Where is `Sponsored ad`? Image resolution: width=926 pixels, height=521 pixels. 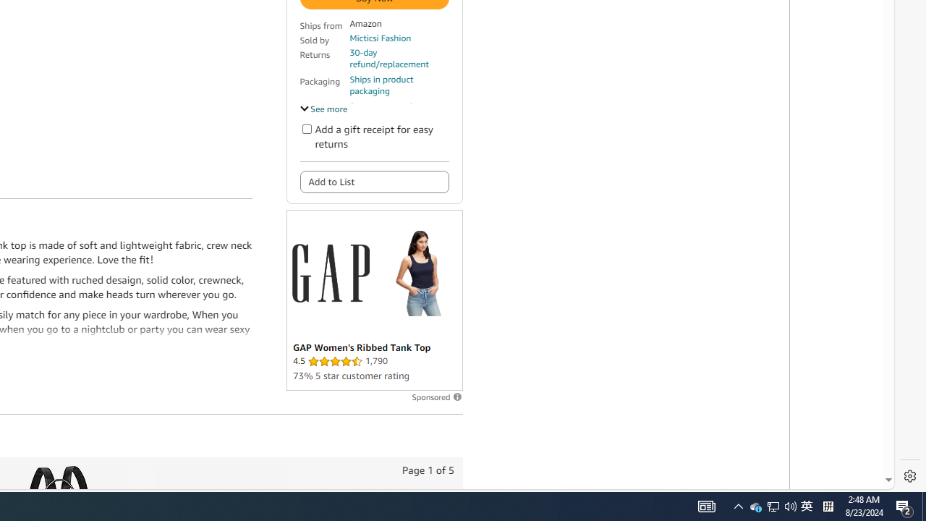 Sponsored ad is located at coordinates (373, 300).